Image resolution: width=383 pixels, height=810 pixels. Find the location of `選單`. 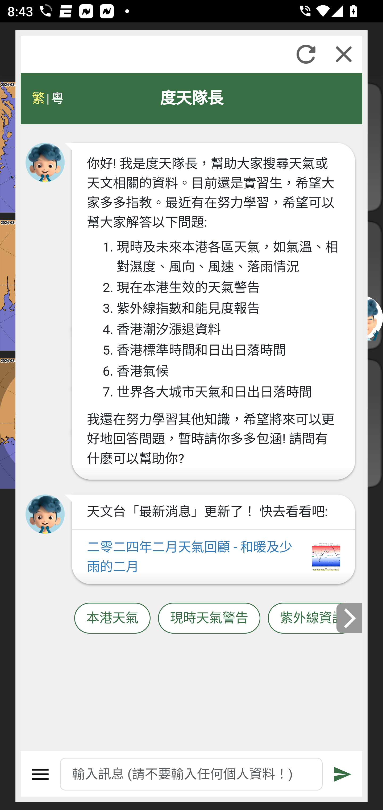

選單 is located at coordinates (40, 774).